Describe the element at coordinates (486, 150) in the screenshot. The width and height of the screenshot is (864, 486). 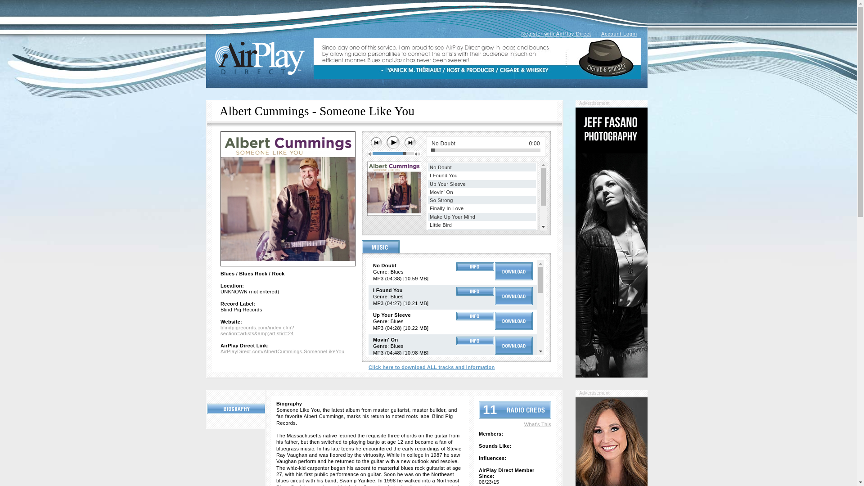
I see `0` at that location.